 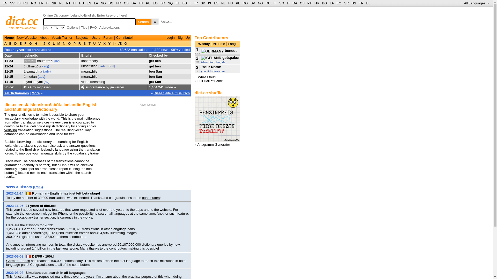 I want to click on Multilingual, so click(x=24, y=110).